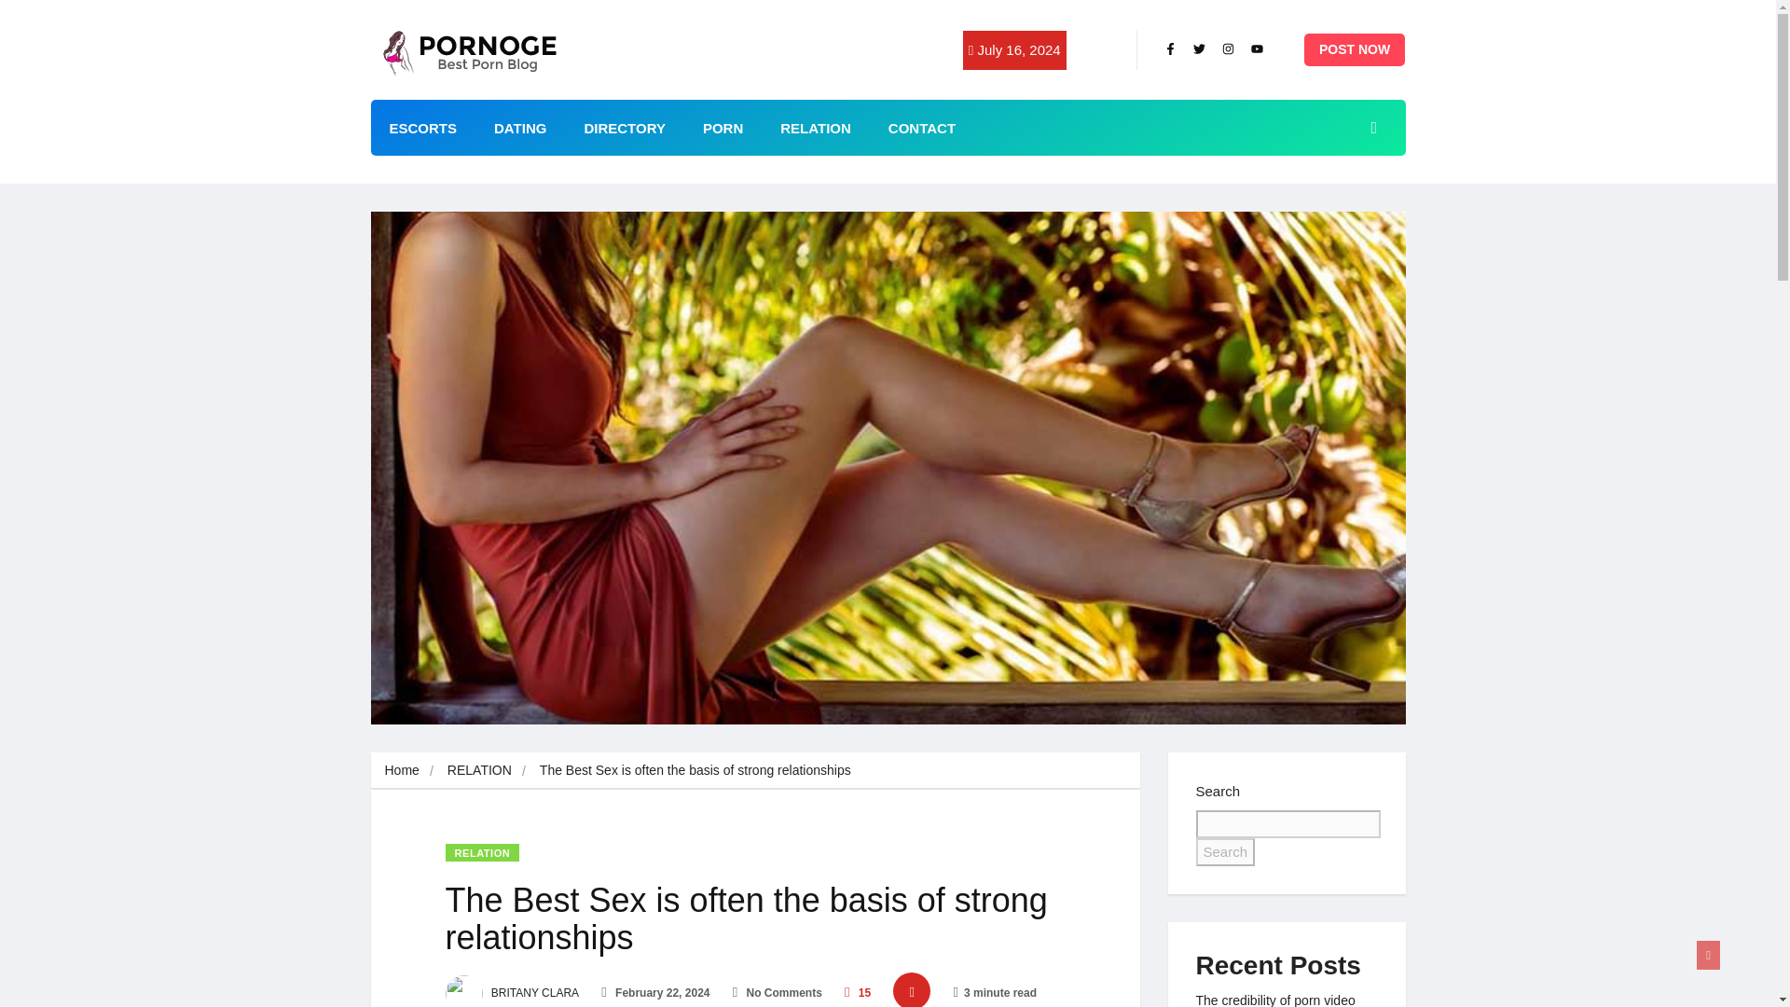 The image size is (1790, 1007). I want to click on DIRECTORY, so click(625, 127).